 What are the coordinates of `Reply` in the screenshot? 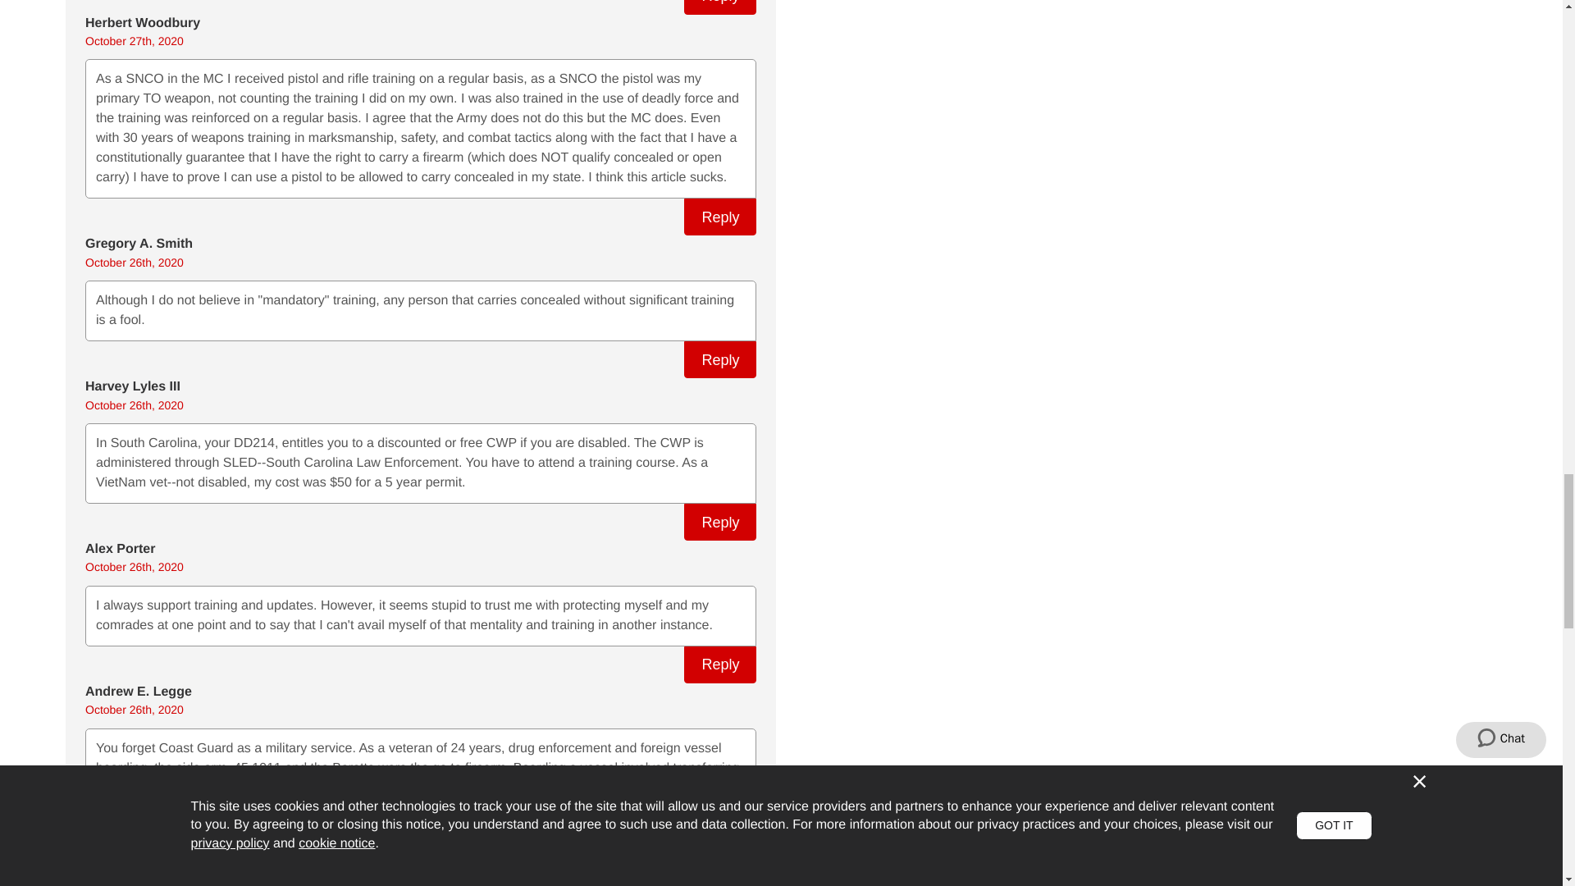 It's located at (719, 664).